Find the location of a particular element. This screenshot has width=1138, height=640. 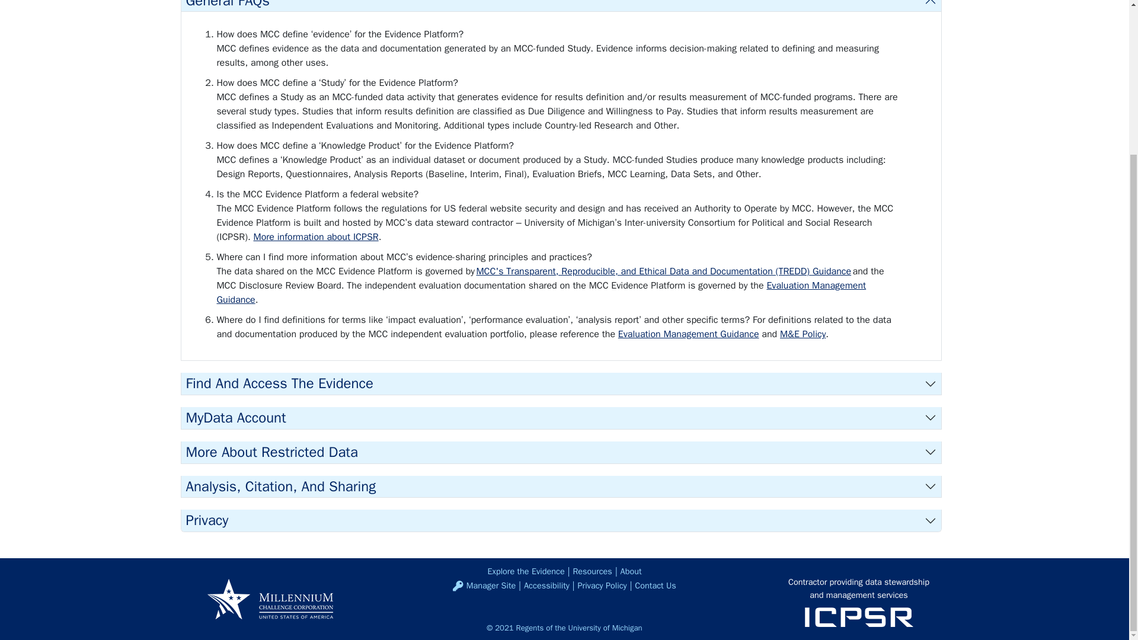

General FAQs is located at coordinates (561, 6).